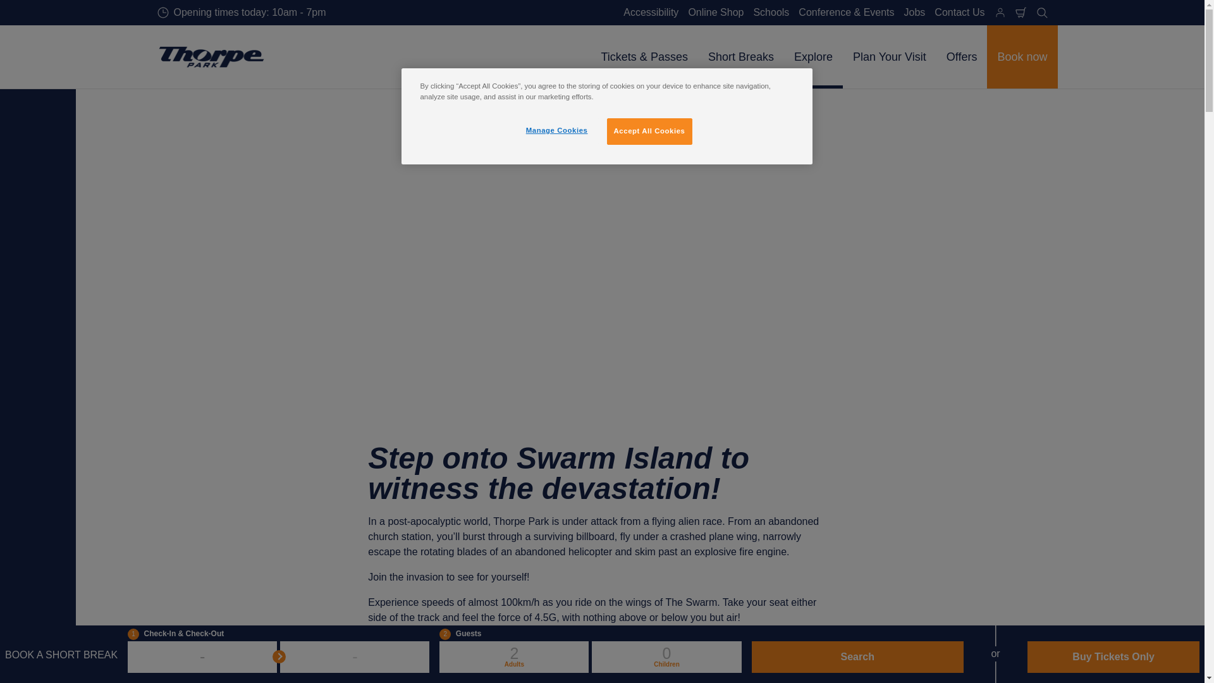 The height and width of the screenshot is (683, 1214). Describe the element at coordinates (959, 13) in the screenshot. I see `Contact Us` at that location.